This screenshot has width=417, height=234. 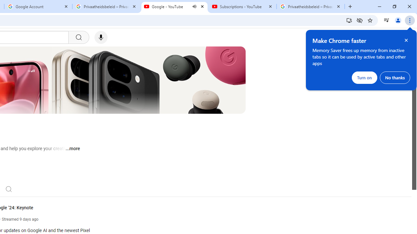 What do you see at coordinates (101, 37) in the screenshot?
I see `Search with your voice` at bounding box center [101, 37].